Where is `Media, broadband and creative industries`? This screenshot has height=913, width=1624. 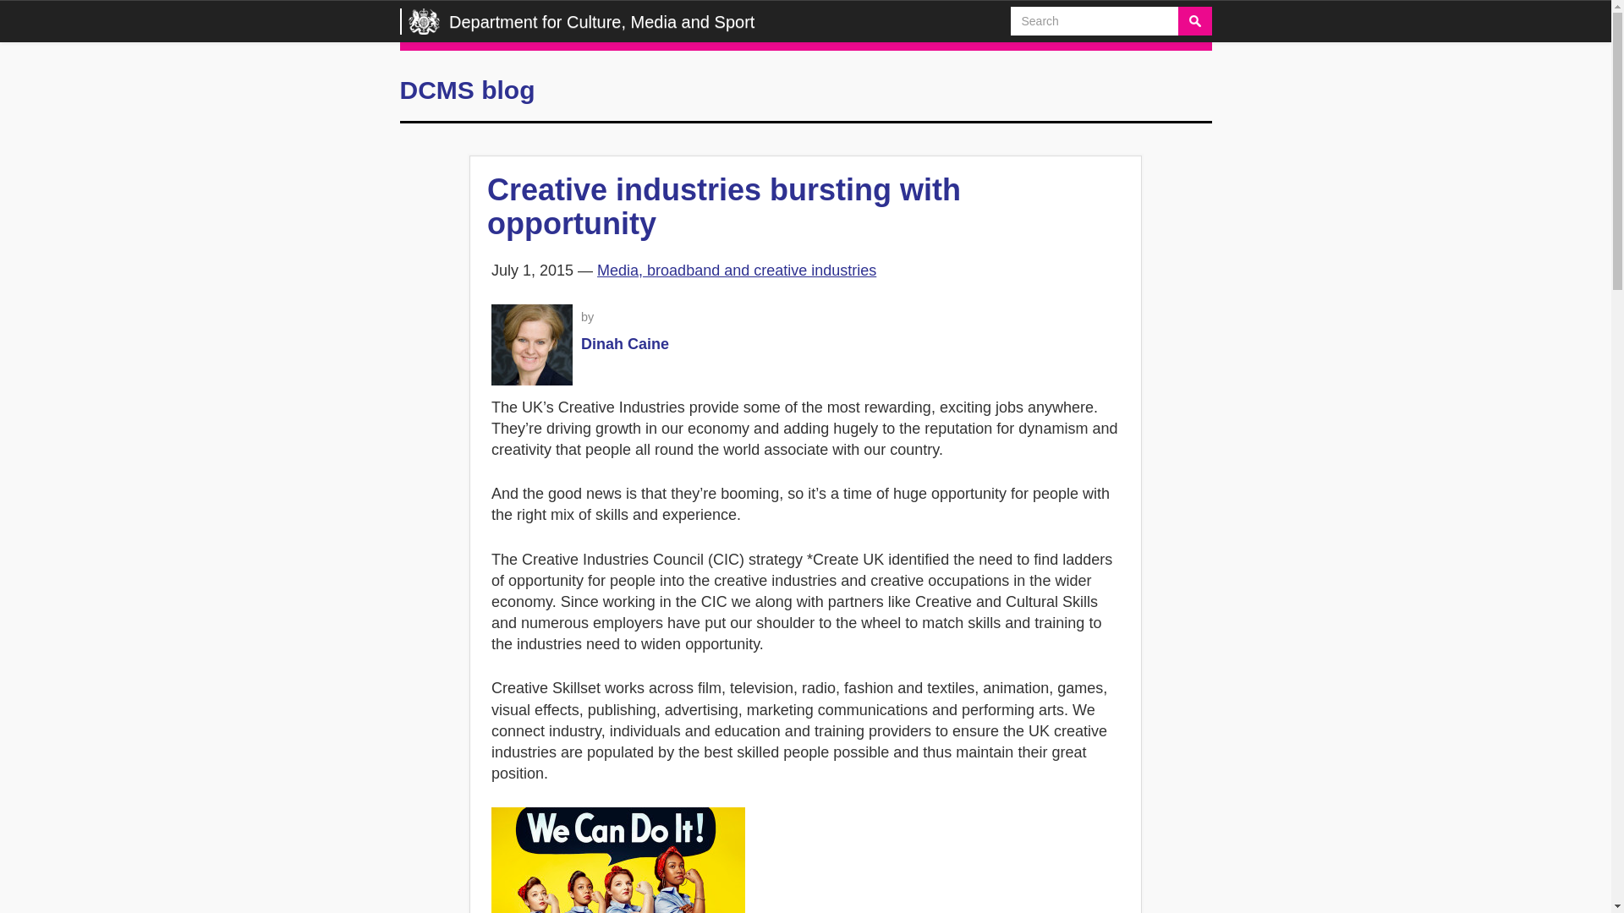
Media, broadband and creative industries is located at coordinates (737, 271).